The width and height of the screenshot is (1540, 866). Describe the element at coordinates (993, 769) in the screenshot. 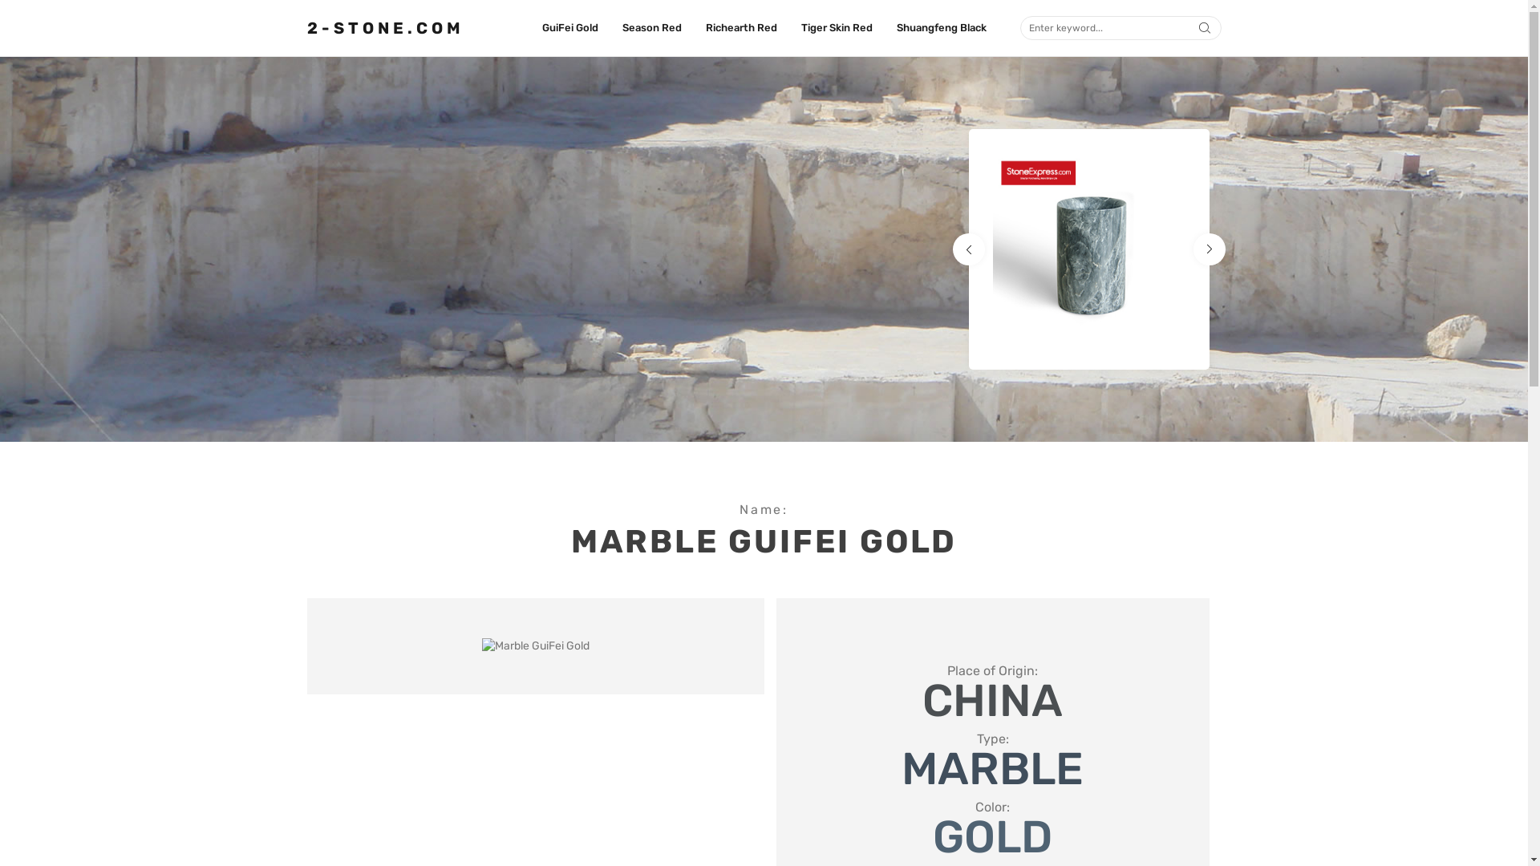

I see `MARBLE` at that location.